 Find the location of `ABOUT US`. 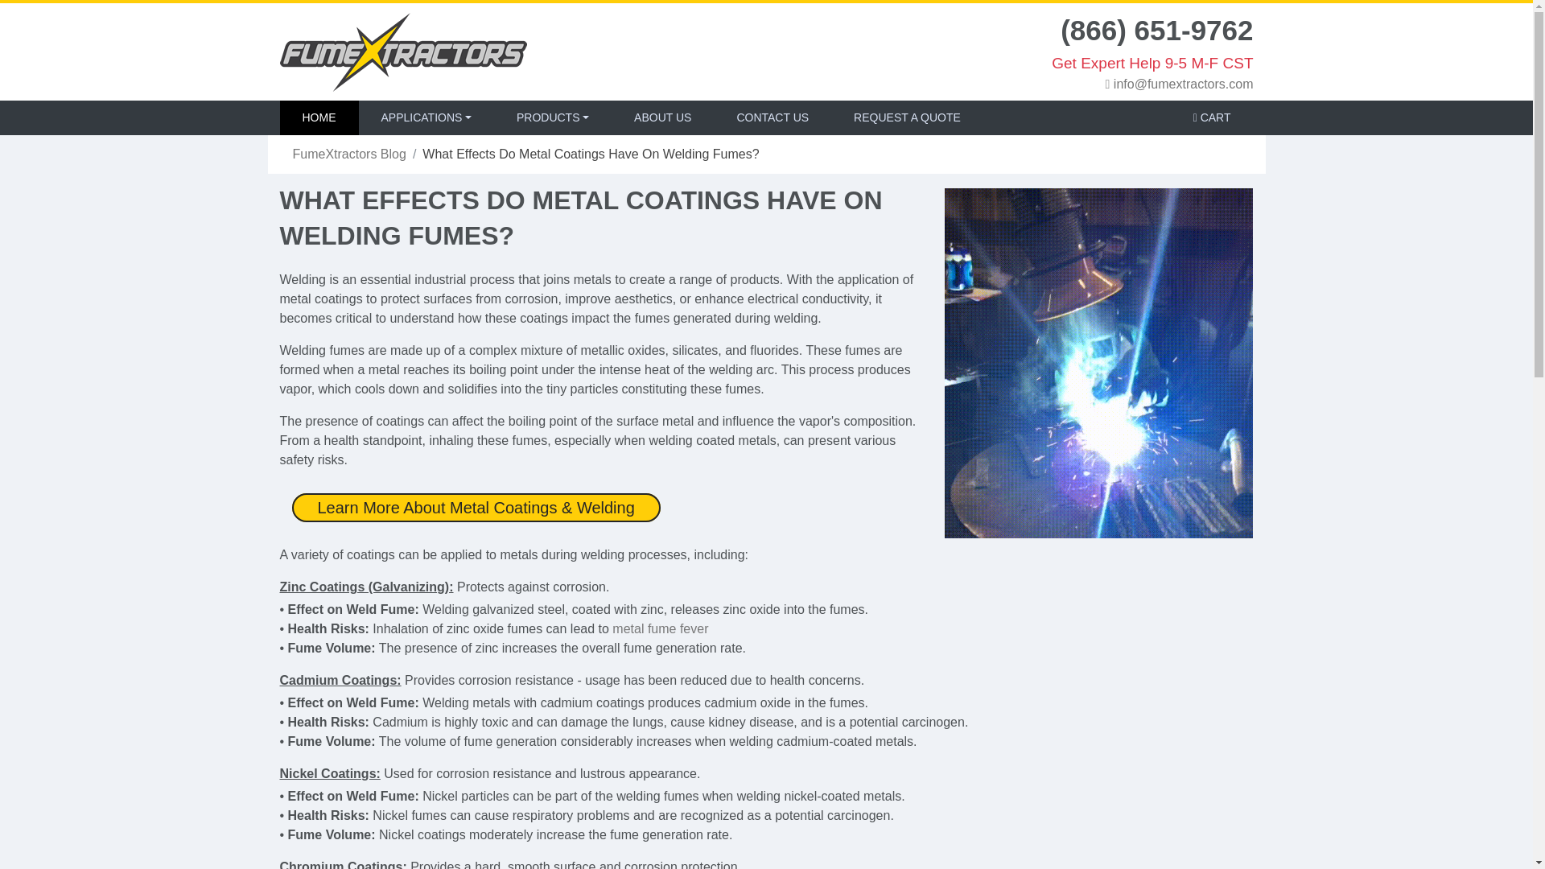

ABOUT US is located at coordinates (663, 117).